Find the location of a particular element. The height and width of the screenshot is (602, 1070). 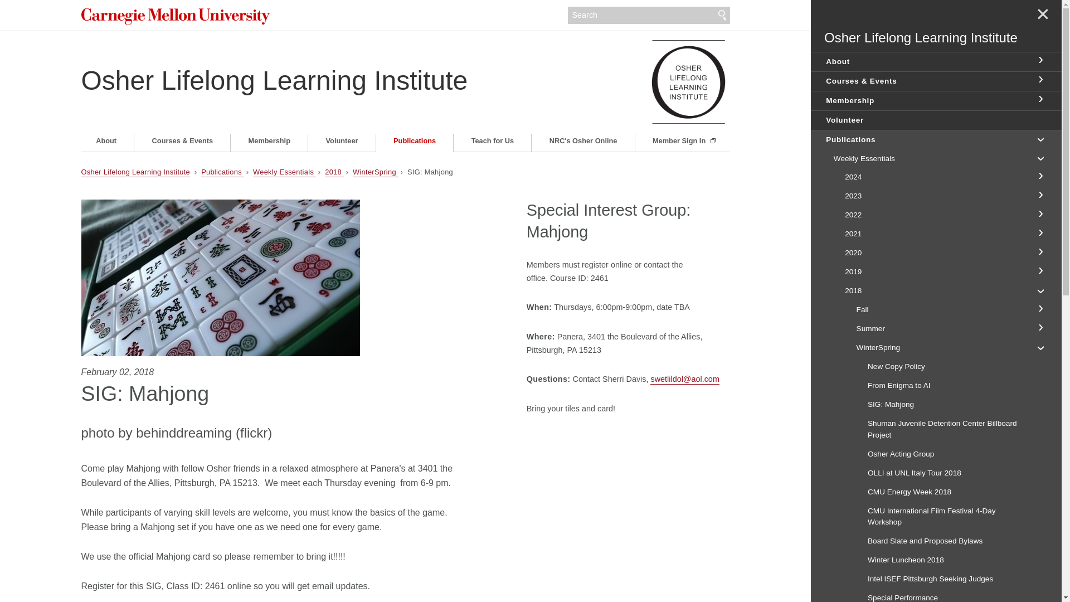

WinterSpring is located at coordinates (376, 172).